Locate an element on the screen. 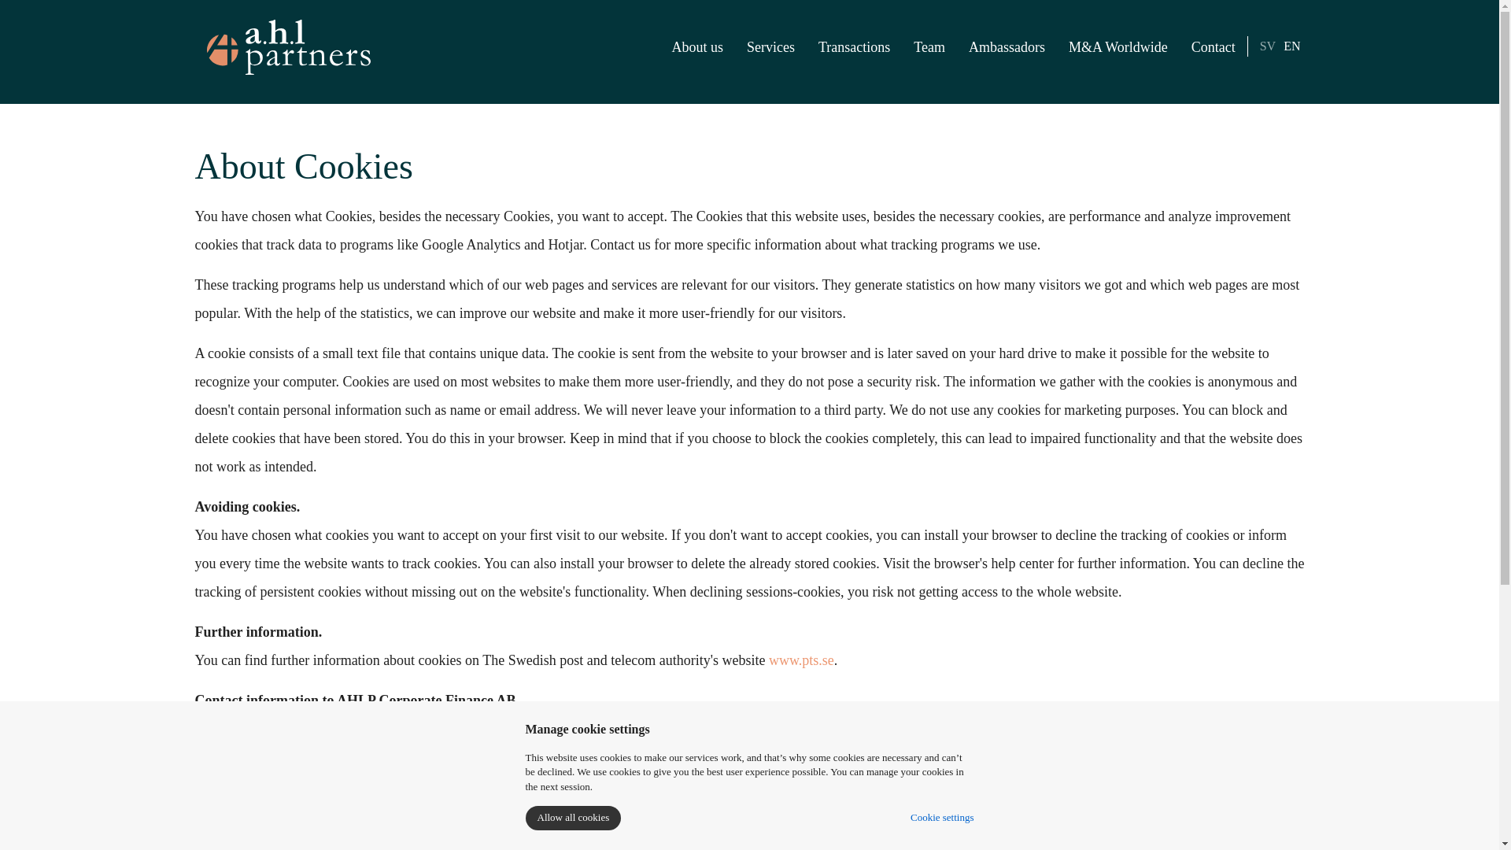 This screenshot has width=1511, height=850. EN is located at coordinates (1291, 46).